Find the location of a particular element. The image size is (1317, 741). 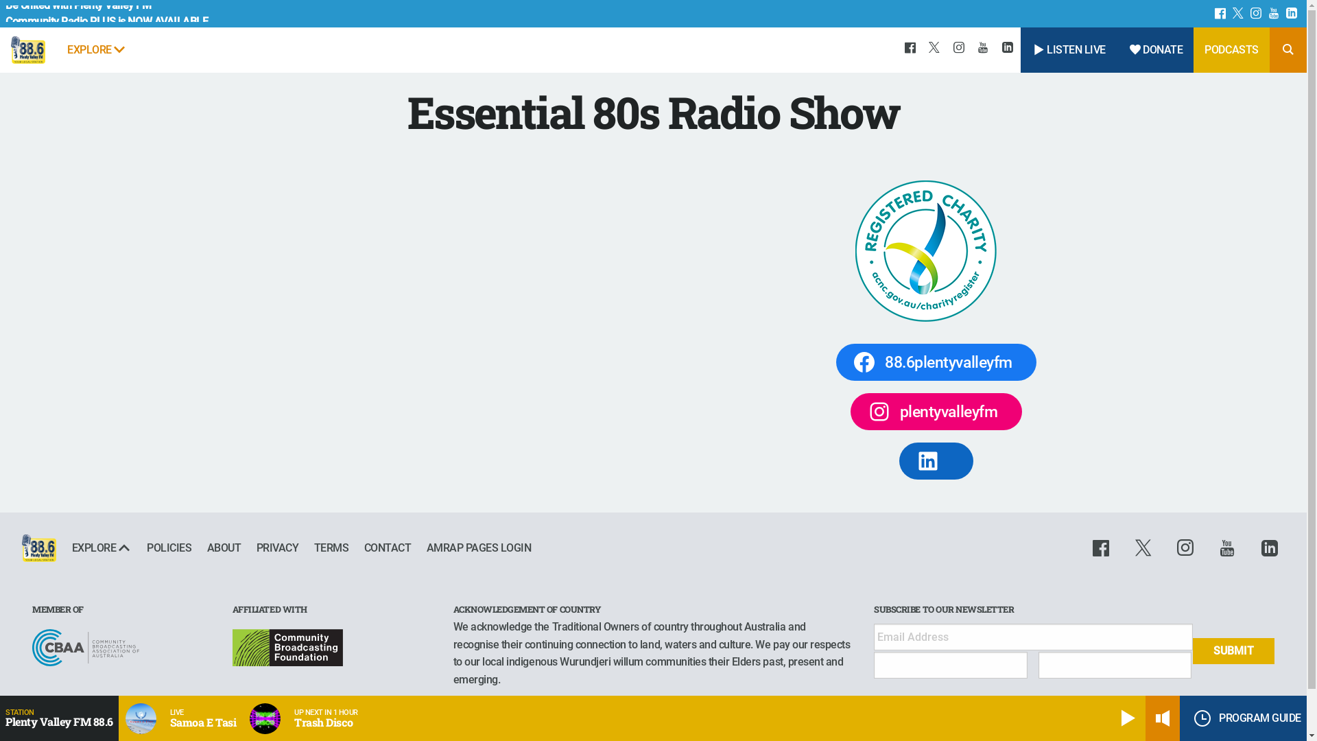

  is located at coordinates (1257, 14).